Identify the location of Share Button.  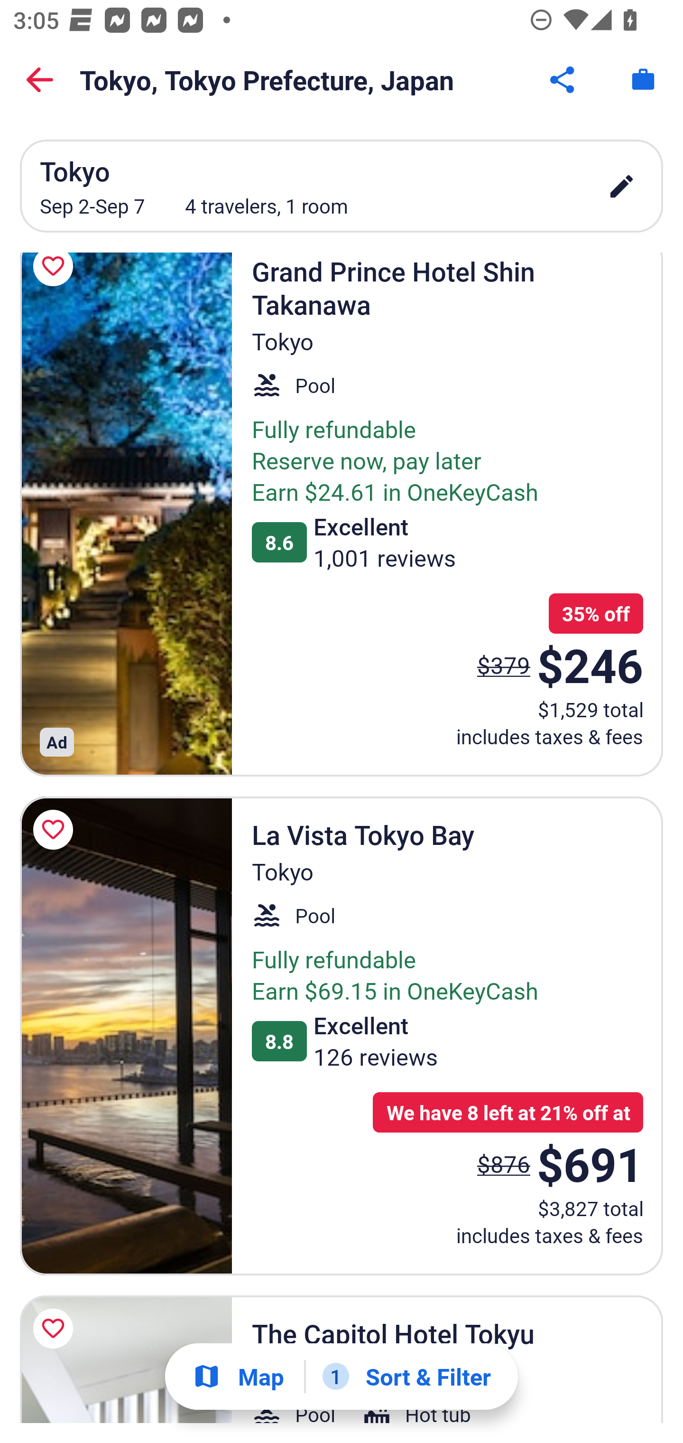
(563, 80).